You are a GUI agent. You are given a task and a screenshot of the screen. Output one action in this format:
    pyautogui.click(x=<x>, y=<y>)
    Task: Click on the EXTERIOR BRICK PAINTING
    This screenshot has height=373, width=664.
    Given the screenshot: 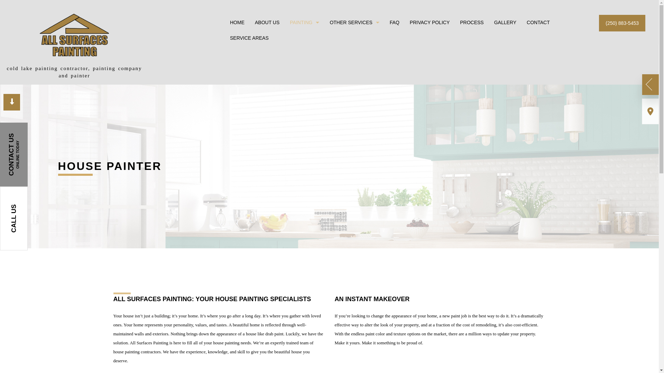 What is the action you would take?
    pyautogui.click(x=418, y=47)
    